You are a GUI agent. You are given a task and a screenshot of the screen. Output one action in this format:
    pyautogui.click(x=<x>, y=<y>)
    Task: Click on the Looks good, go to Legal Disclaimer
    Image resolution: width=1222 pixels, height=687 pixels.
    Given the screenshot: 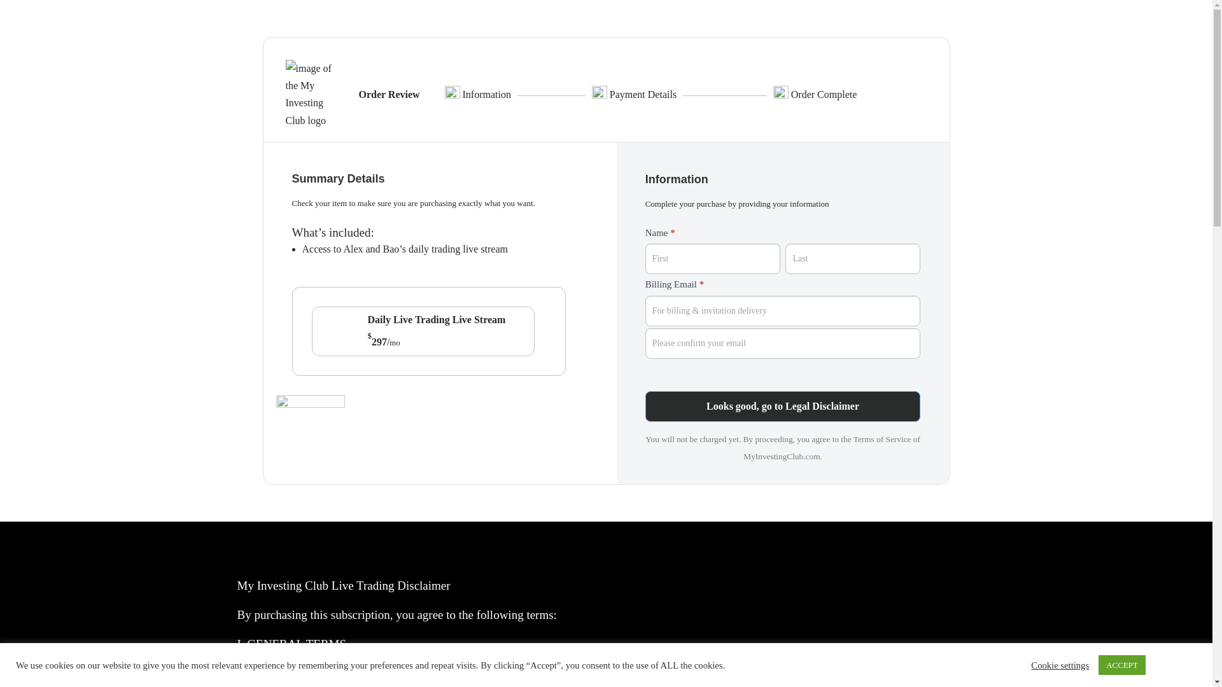 What is the action you would take?
    pyautogui.click(x=783, y=406)
    